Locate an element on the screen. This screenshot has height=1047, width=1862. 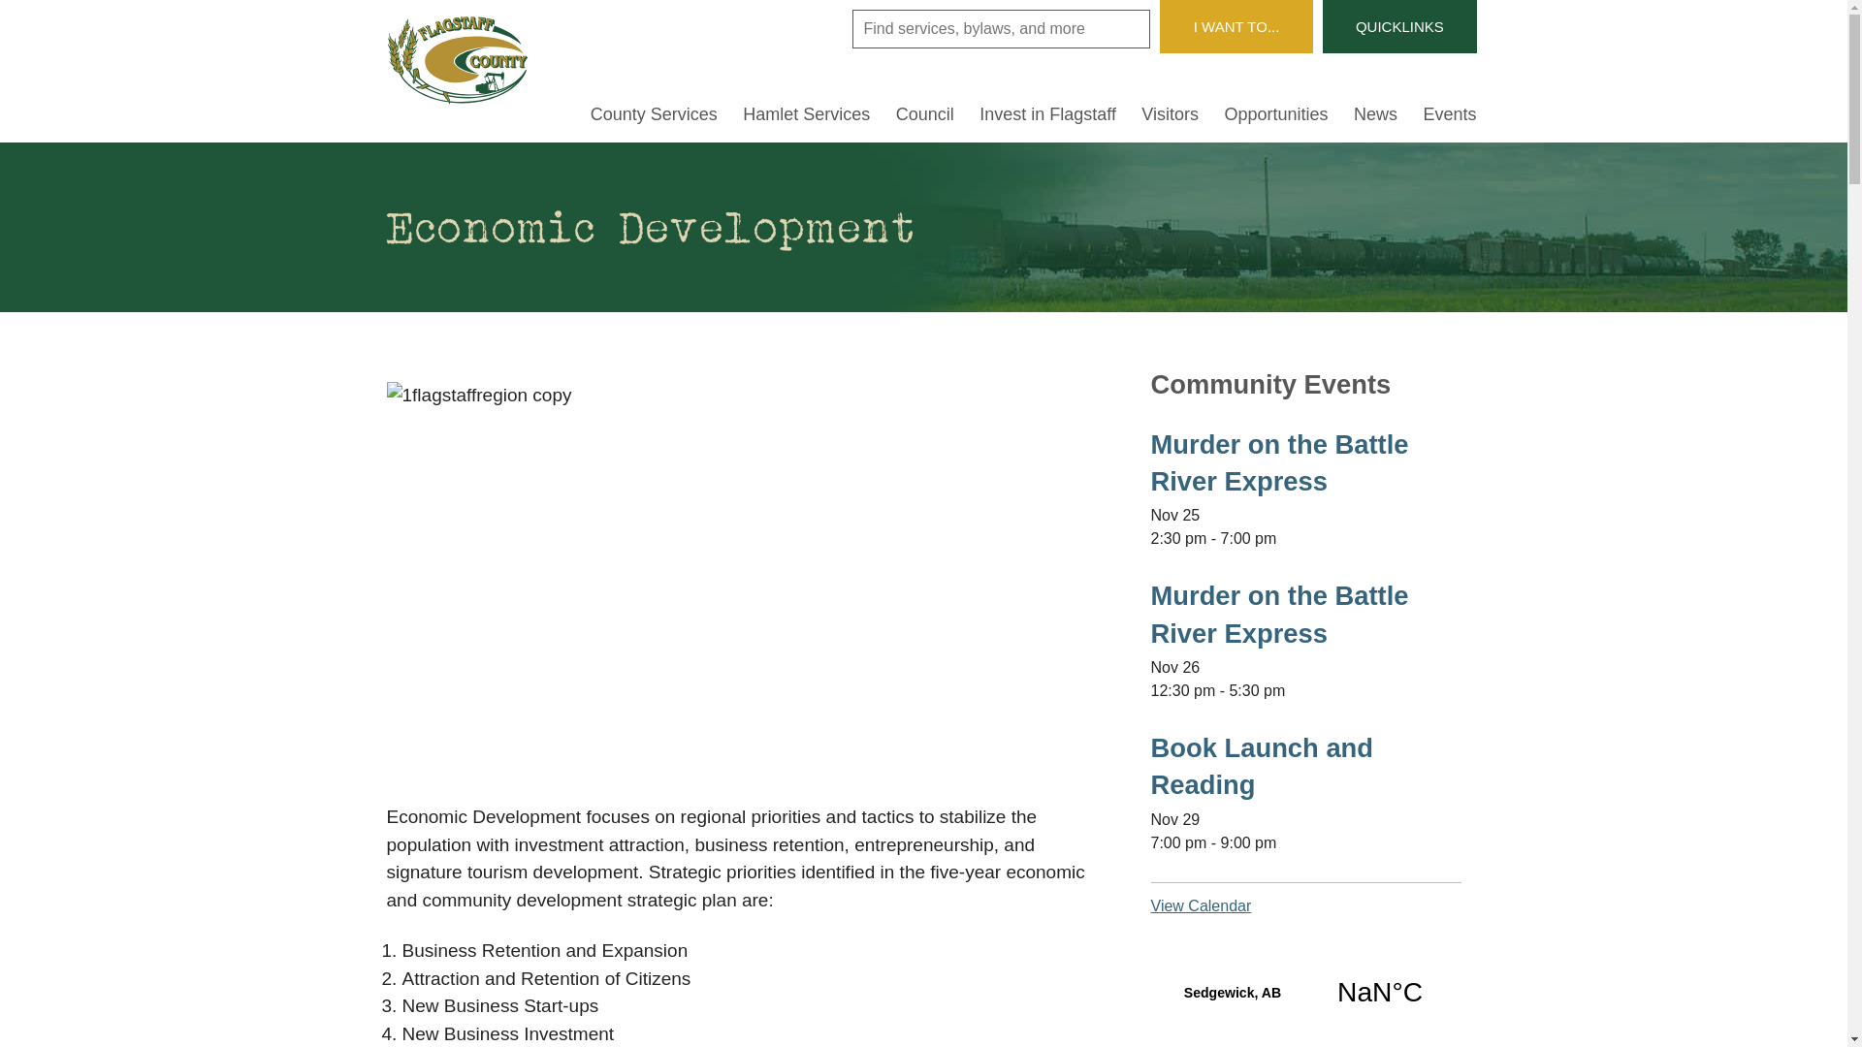
QUICKLINKS is located at coordinates (1399, 27).